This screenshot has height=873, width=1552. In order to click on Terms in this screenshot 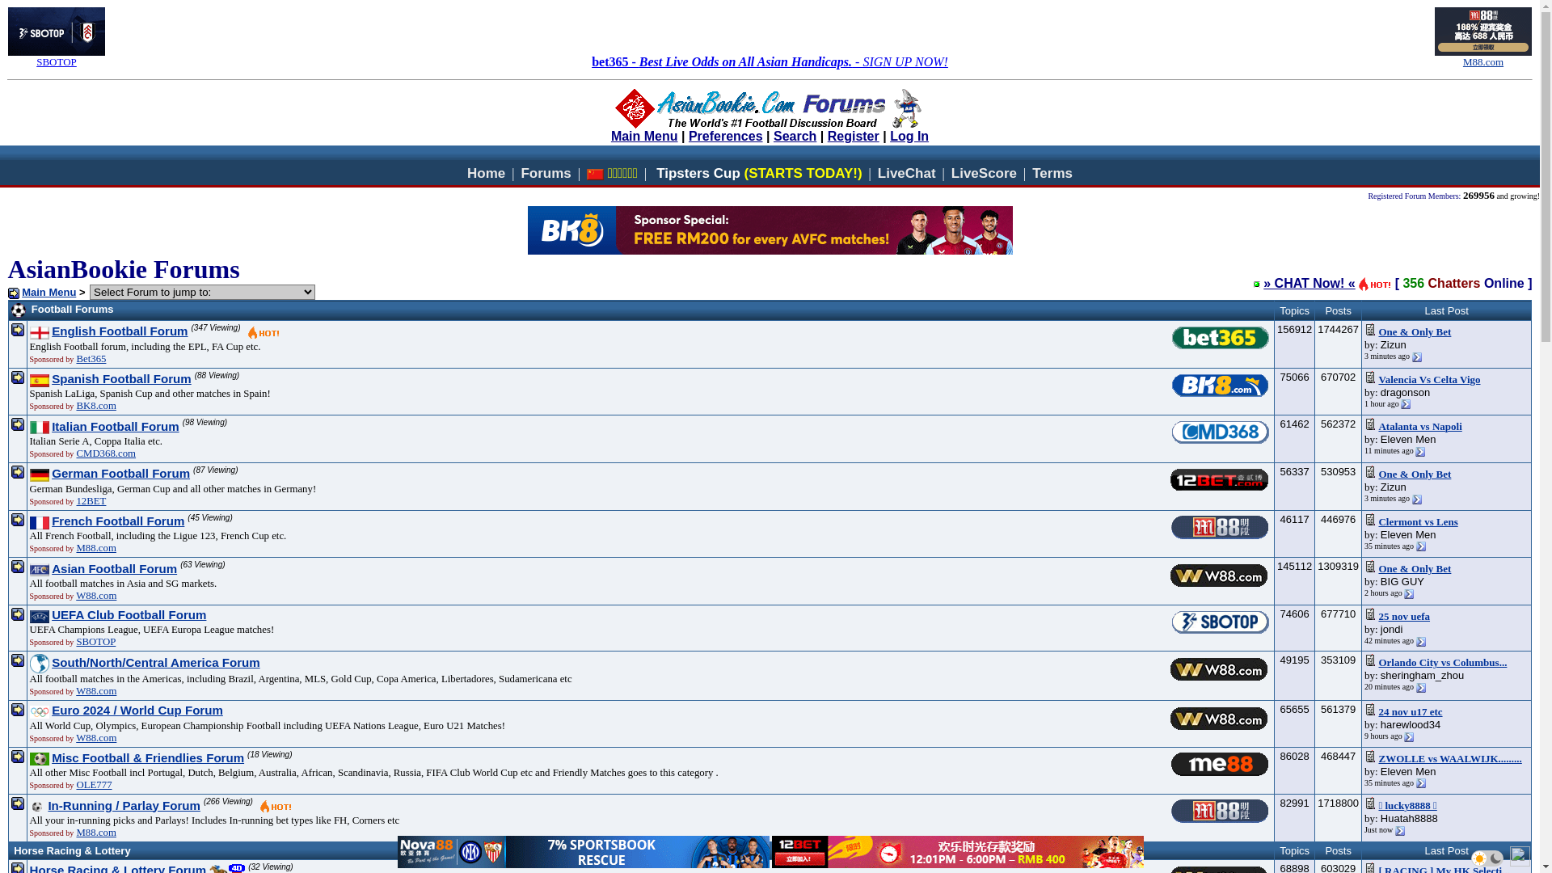, I will do `click(1052, 173)`.